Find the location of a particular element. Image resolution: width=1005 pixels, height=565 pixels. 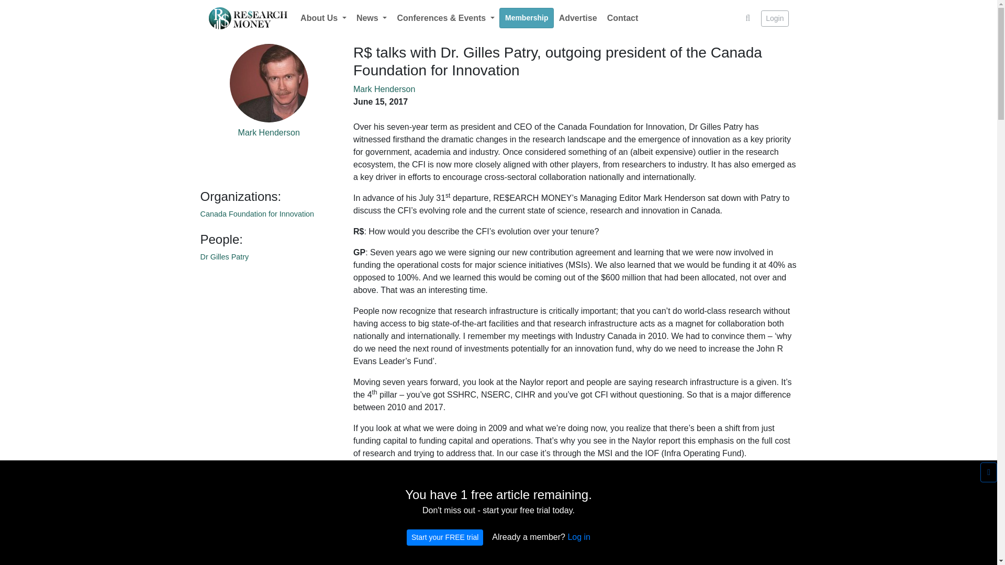

Mark Henderson is located at coordinates (384, 89).